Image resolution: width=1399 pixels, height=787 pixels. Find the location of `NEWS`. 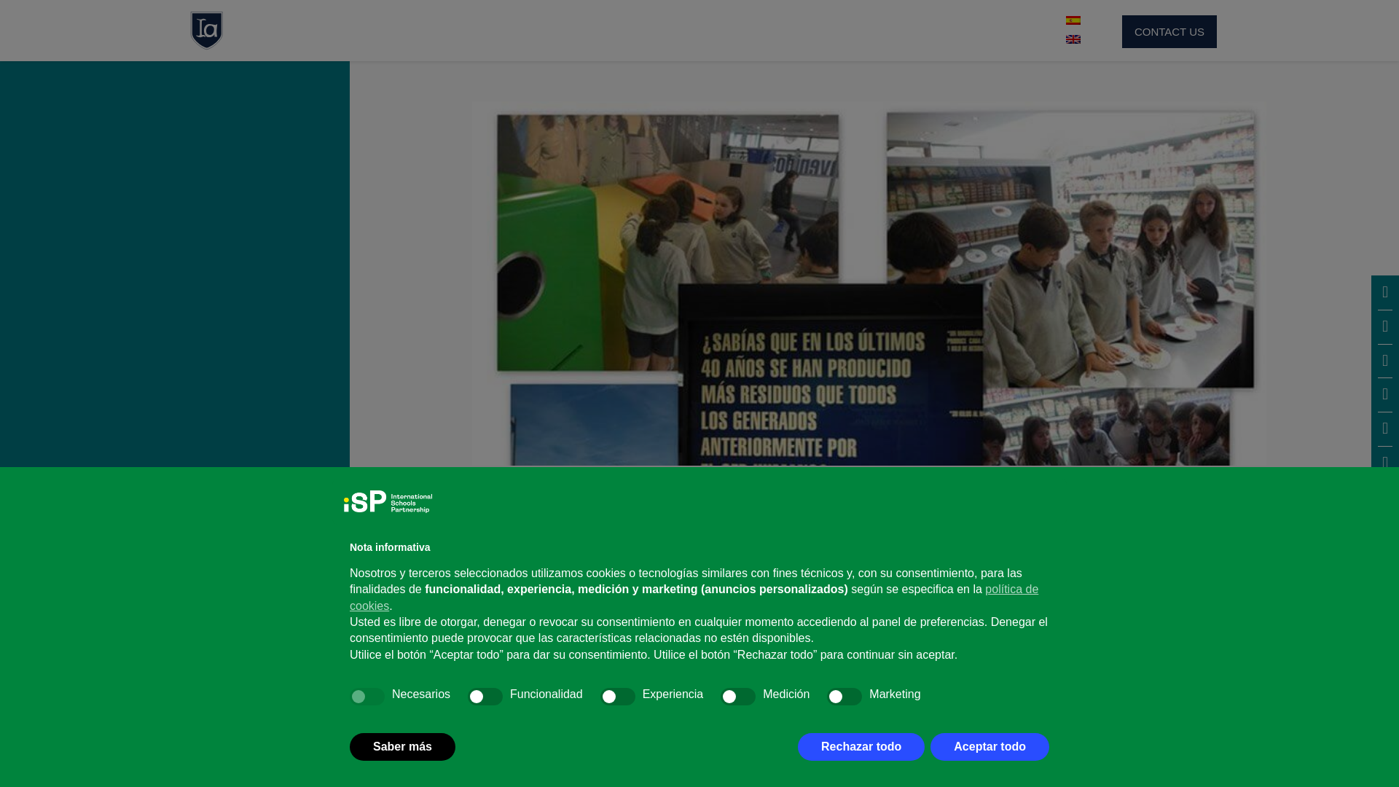

NEWS is located at coordinates (893, 31).